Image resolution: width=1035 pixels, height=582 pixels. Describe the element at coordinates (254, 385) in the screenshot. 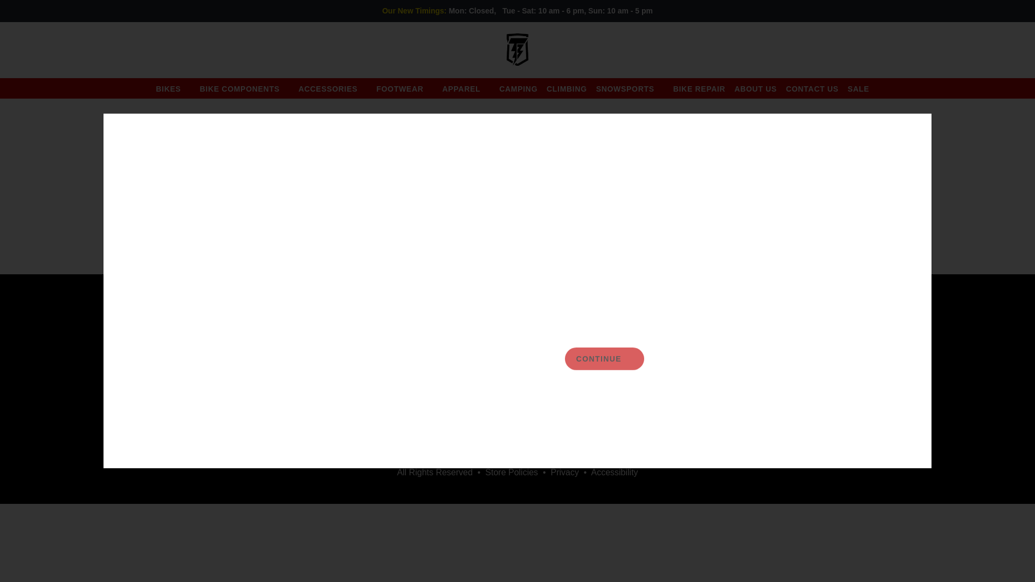

I see `Contact` at that location.